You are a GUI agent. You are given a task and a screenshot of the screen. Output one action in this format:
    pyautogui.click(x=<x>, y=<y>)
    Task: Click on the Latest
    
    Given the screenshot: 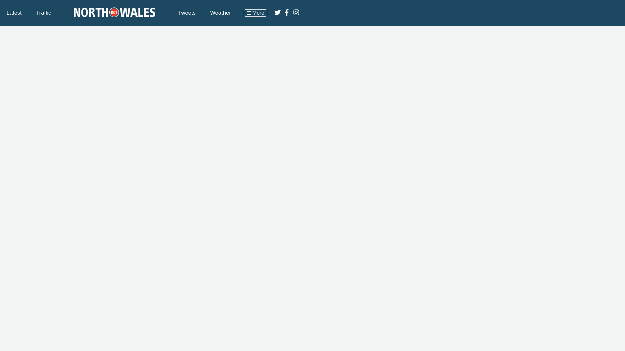 What is the action you would take?
    pyautogui.click(x=14, y=13)
    